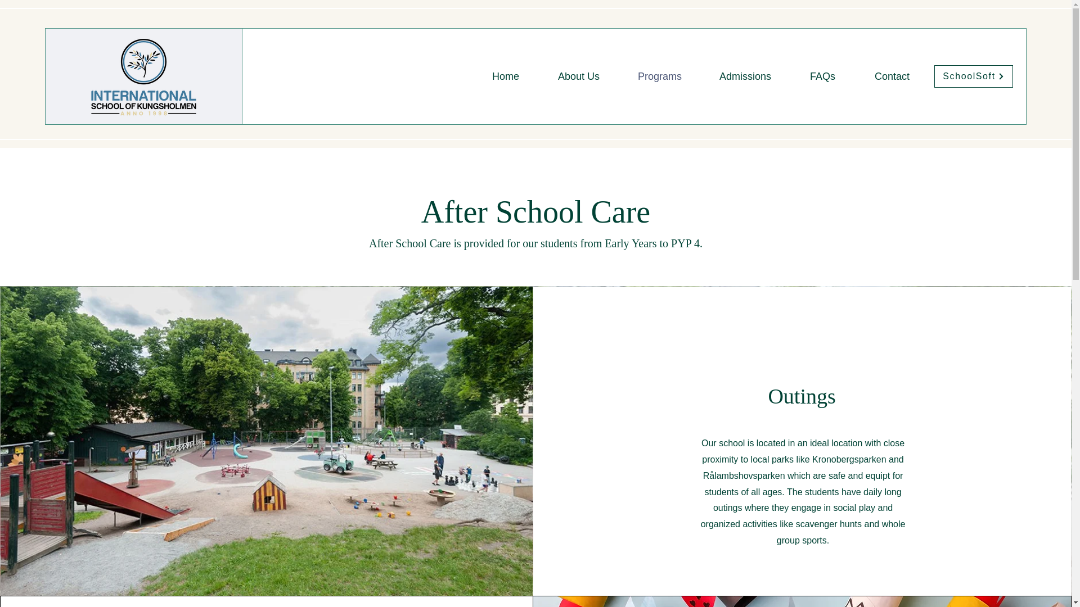 The width and height of the screenshot is (1080, 607). I want to click on Programs, so click(649, 76).